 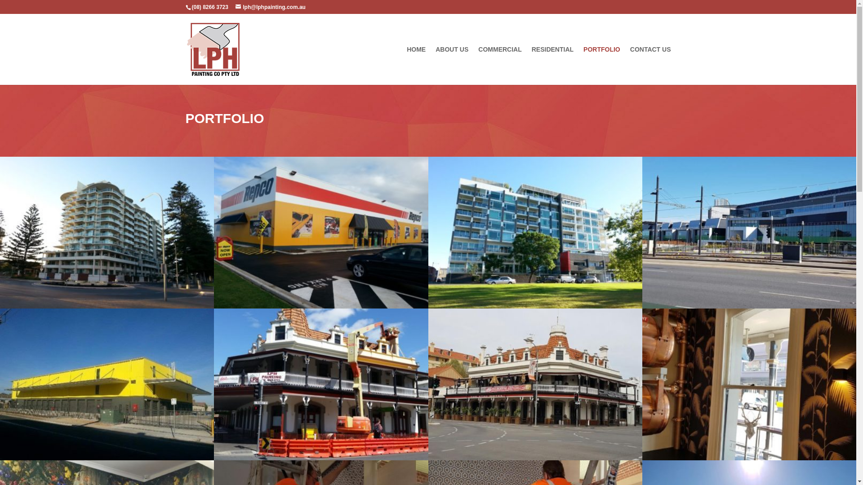 What do you see at coordinates (651, 66) in the screenshot?
I see `CONTACT US` at bounding box center [651, 66].